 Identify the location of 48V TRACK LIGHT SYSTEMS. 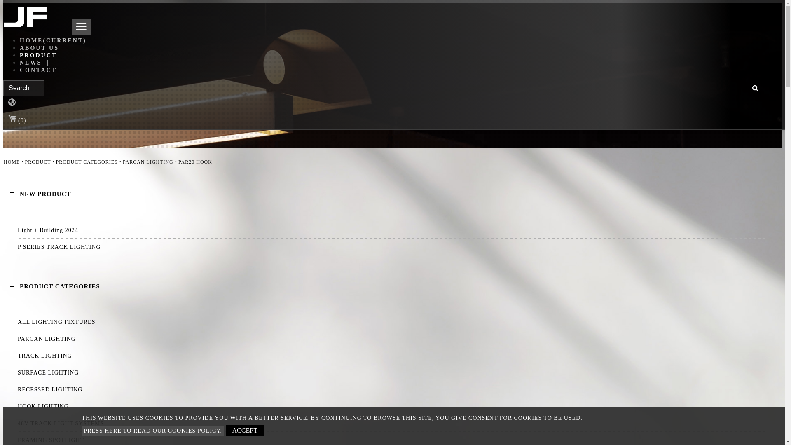
(392, 423).